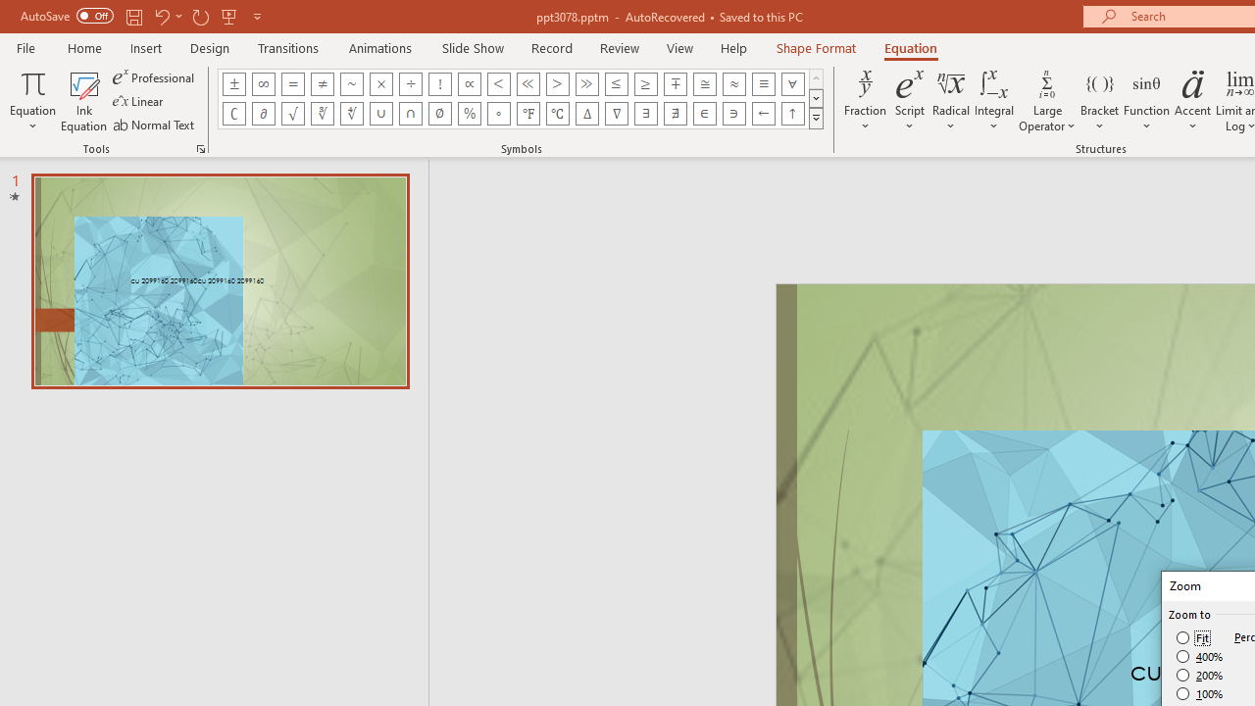  What do you see at coordinates (676, 84) in the screenshot?
I see `Equation Symbol Minus Plus` at bounding box center [676, 84].